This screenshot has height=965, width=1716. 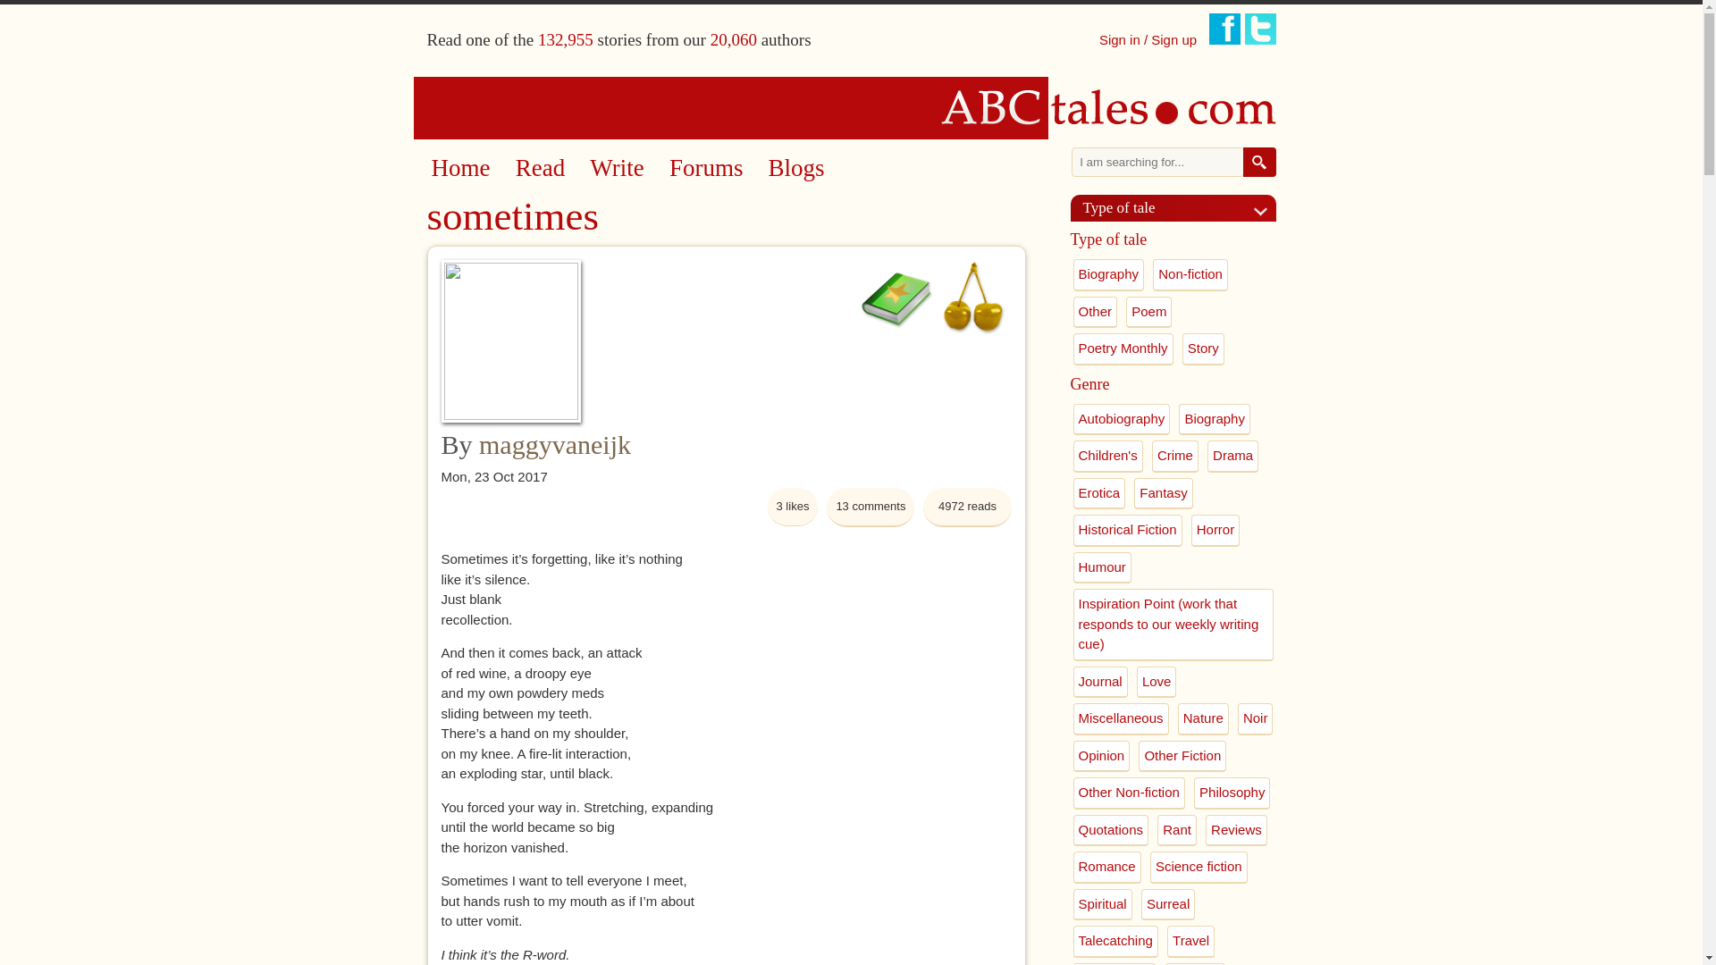 I want to click on Home, so click(x=852, y=107).